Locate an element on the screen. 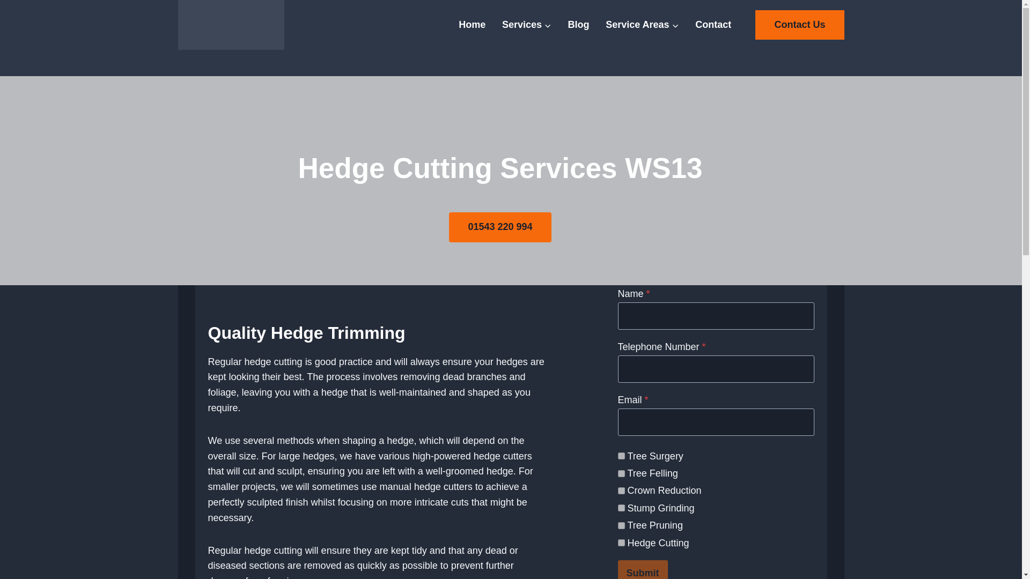 The width and height of the screenshot is (1030, 579). 01543 220 994 is located at coordinates (500, 227).